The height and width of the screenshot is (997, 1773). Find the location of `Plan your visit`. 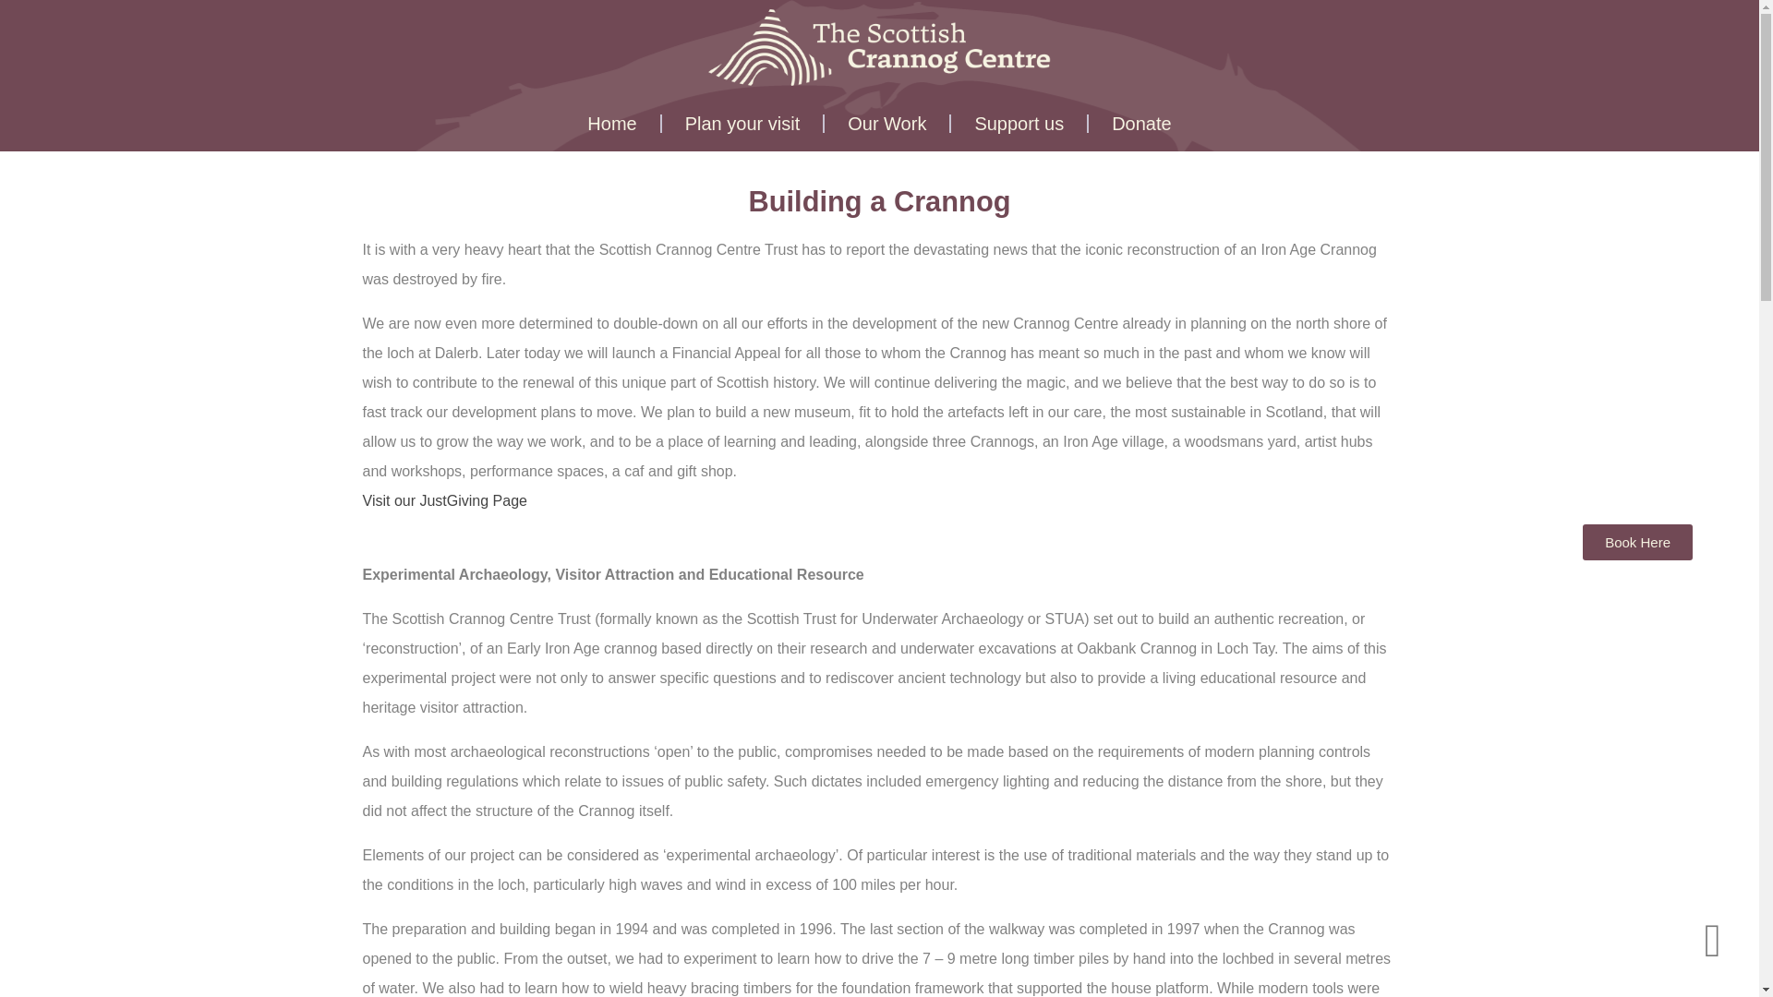

Plan your visit is located at coordinates (742, 124).